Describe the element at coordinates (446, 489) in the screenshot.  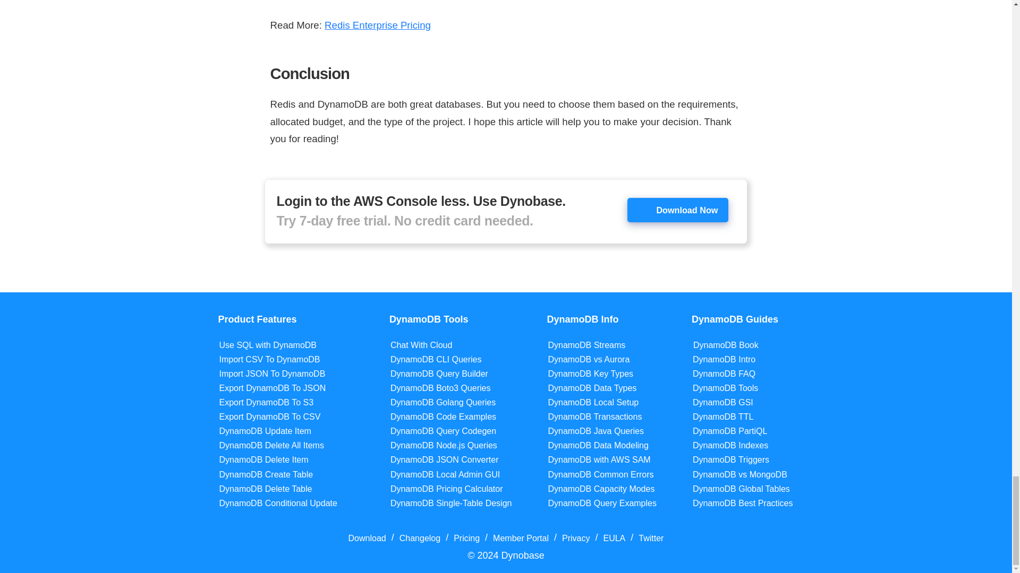
I see `DynamoDB Pricing Calculator` at that location.